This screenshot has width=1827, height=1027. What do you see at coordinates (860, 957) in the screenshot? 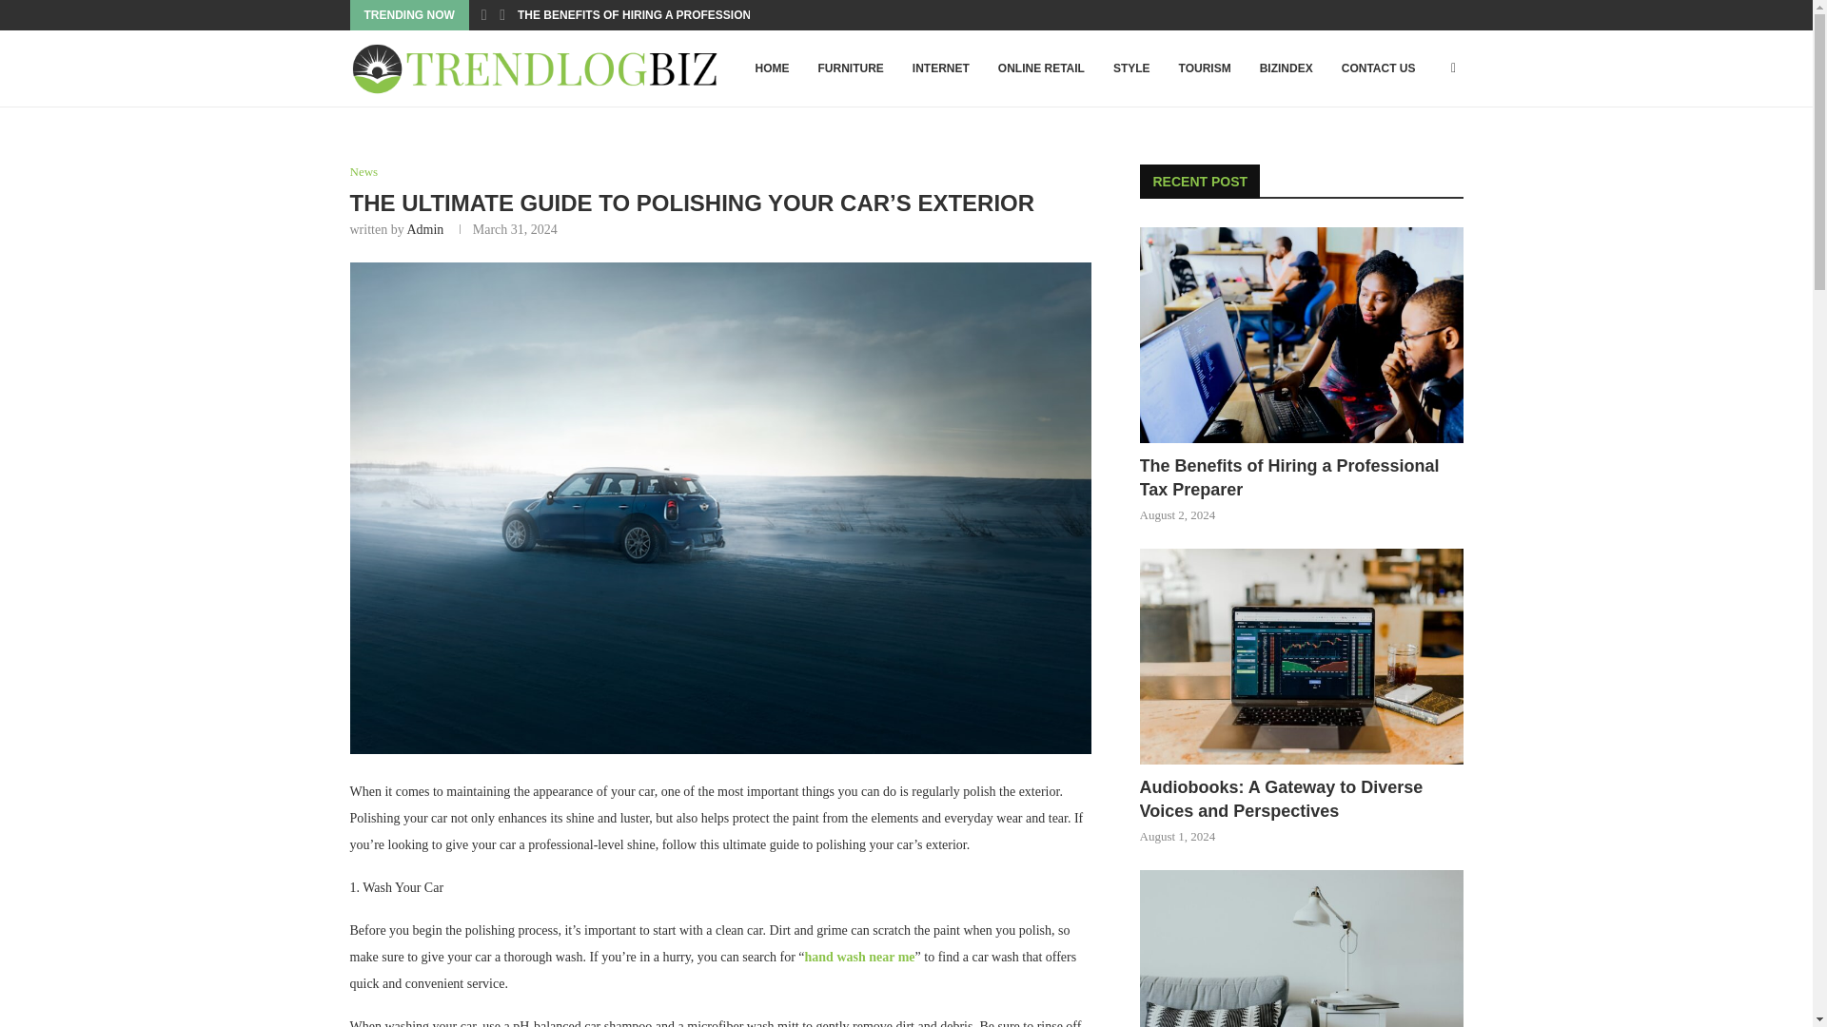
I see `hand wash near me` at bounding box center [860, 957].